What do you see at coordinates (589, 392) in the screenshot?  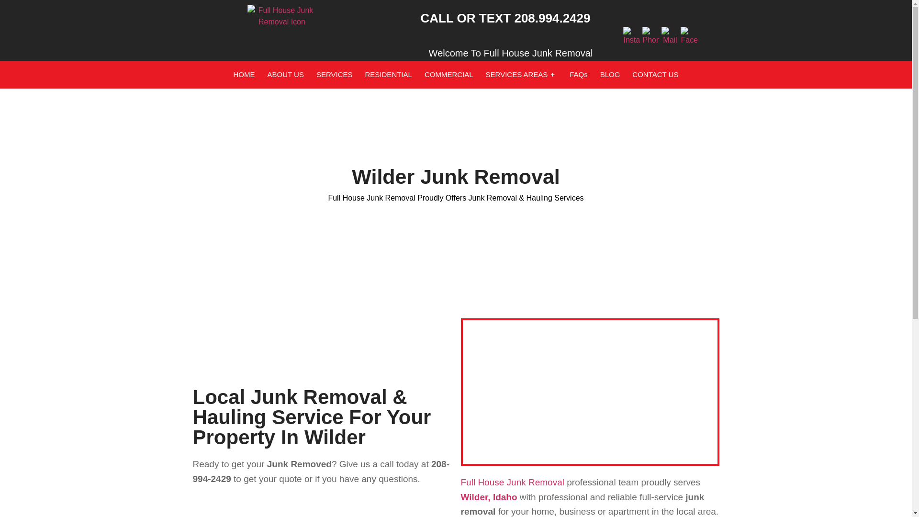 I see `Wilder, Idaho` at bounding box center [589, 392].